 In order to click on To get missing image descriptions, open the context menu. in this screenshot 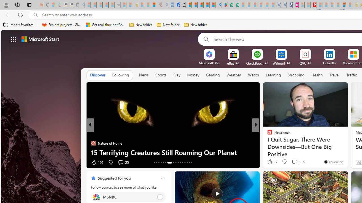, I will do `click(209, 54)`.